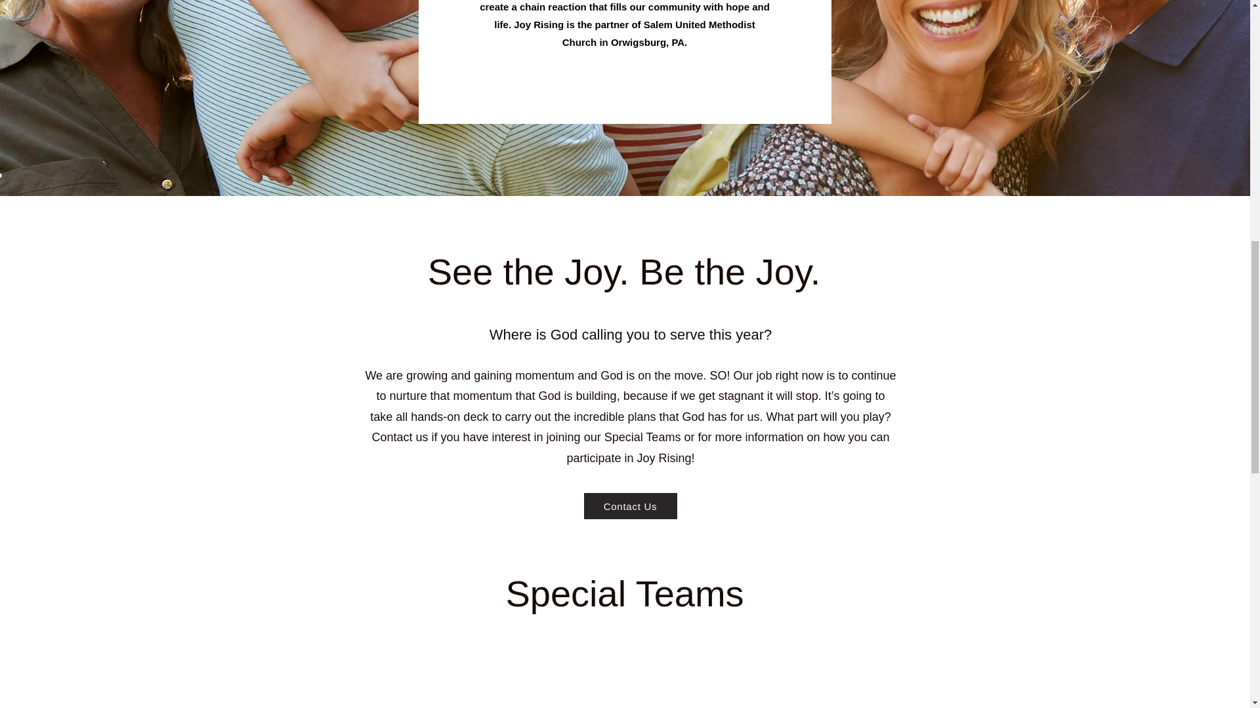  Describe the element at coordinates (631, 505) in the screenshot. I see `Contact Us` at that location.